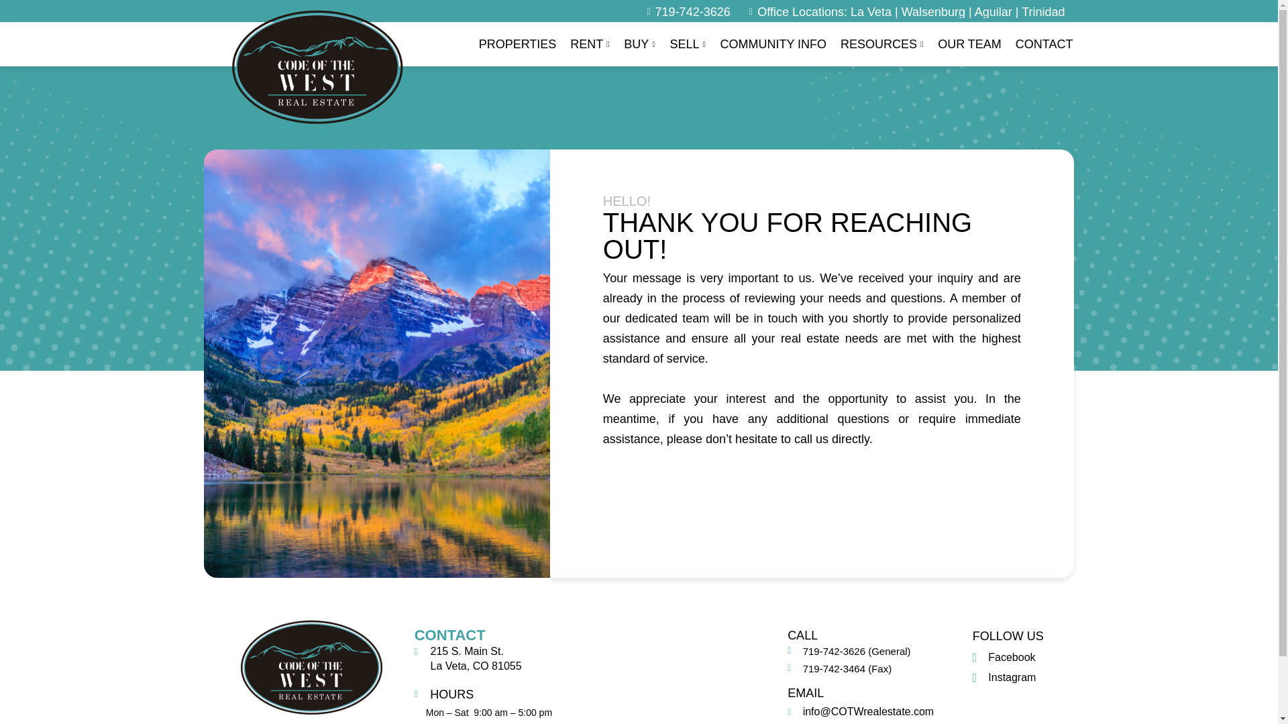 The height and width of the screenshot is (724, 1288). What do you see at coordinates (881, 44) in the screenshot?
I see `RESOURCES` at bounding box center [881, 44].